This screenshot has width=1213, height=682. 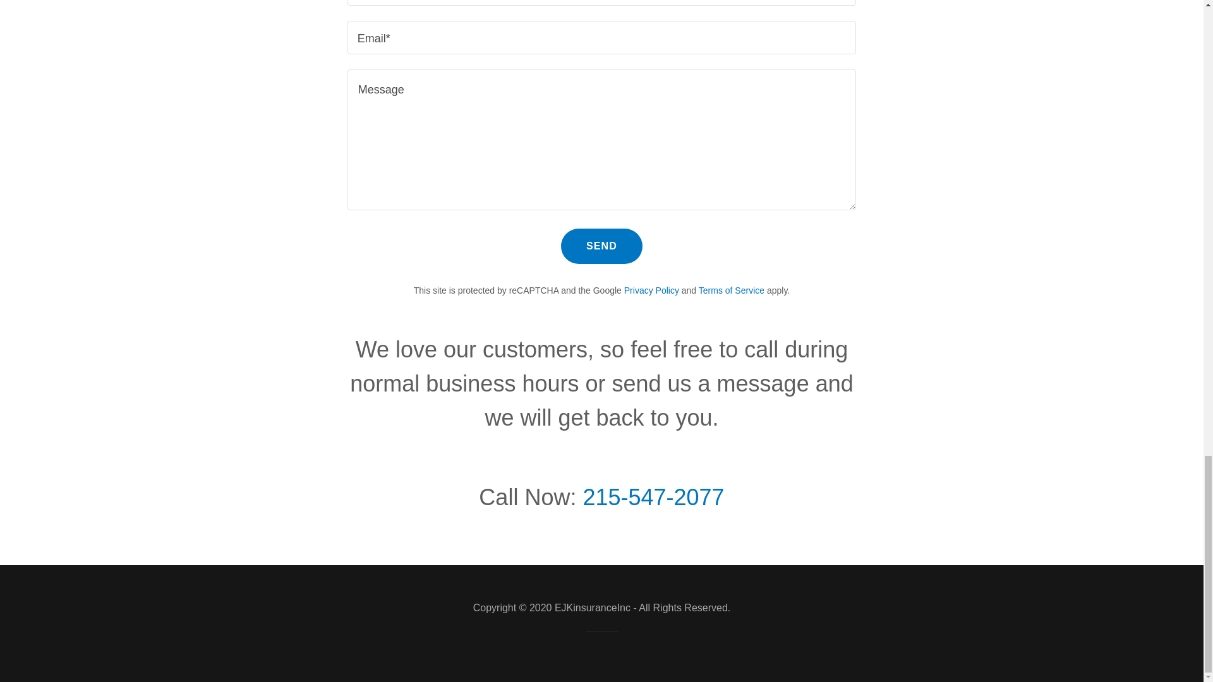 What do you see at coordinates (652, 290) in the screenshot?
I see `Privacy Policy` at bounding box center [652, 290].